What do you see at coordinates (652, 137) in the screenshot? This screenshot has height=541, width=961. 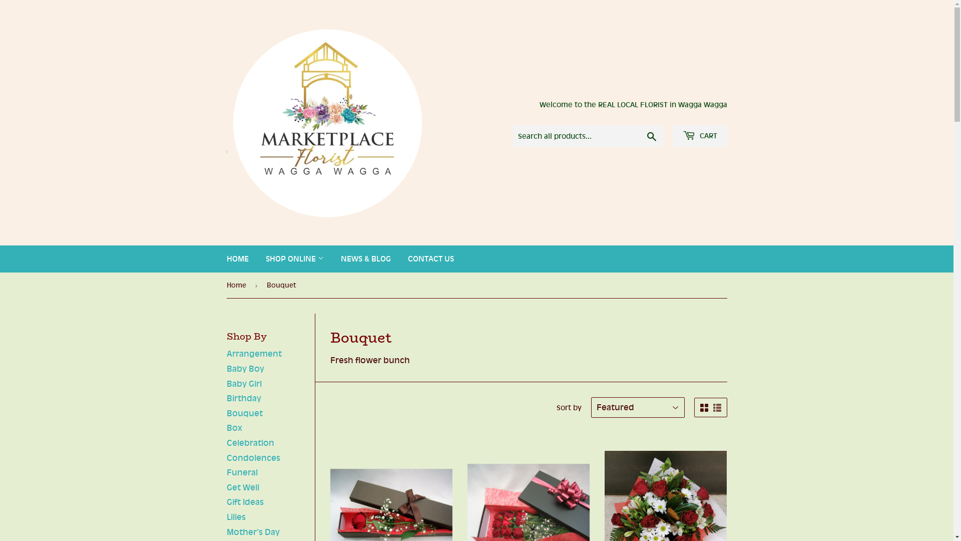 I see `Search` at bounding box center [652, 137].